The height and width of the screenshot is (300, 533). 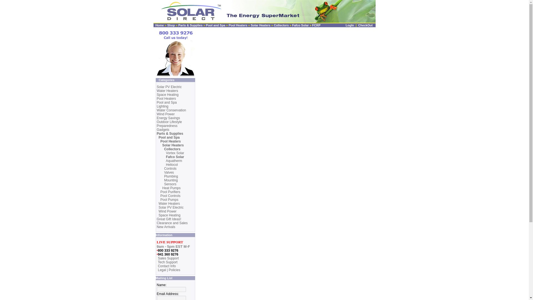 What do you see at coordinates (162, 106) in the screenshot?
I see `Lighting` at bounding box center [162, 106].